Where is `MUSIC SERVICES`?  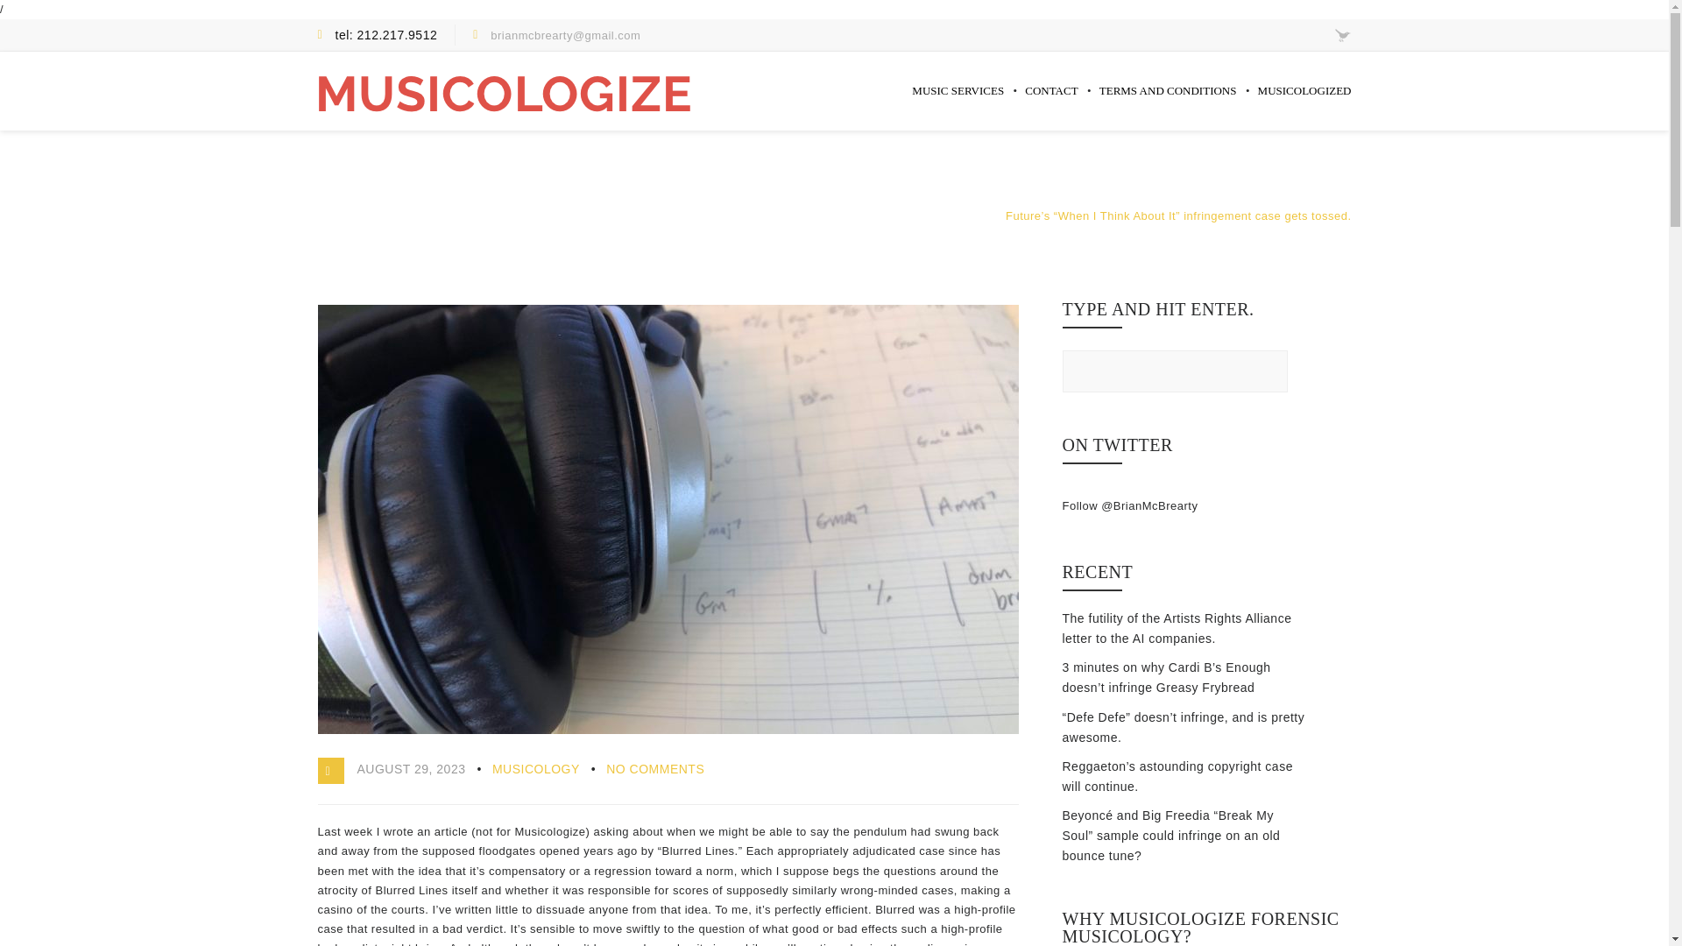 MUSIC SERVICES is located at coordinates (958, 105).